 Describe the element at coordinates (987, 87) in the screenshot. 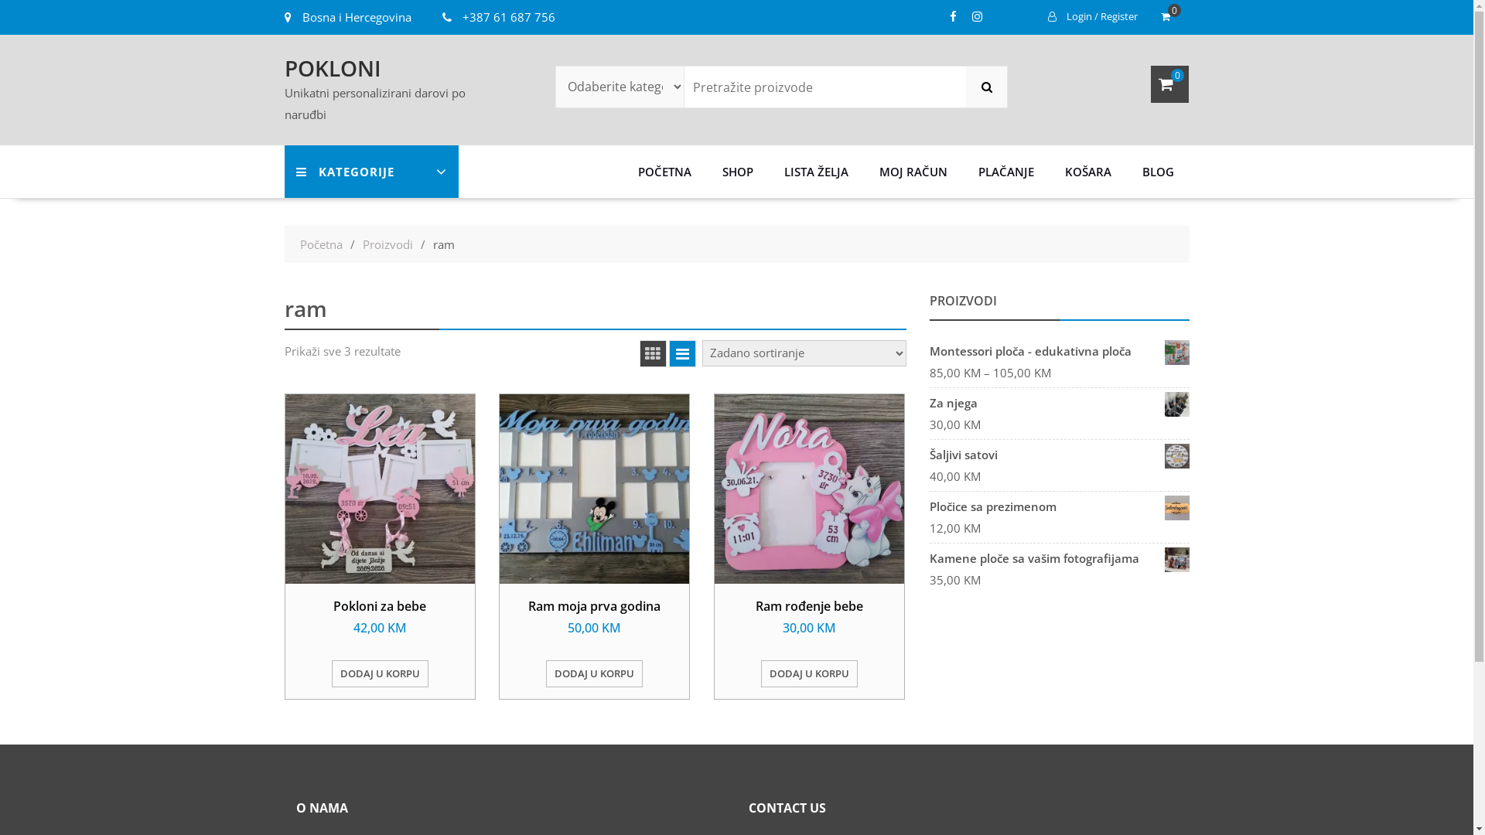

I see `SEARCH` at that location.